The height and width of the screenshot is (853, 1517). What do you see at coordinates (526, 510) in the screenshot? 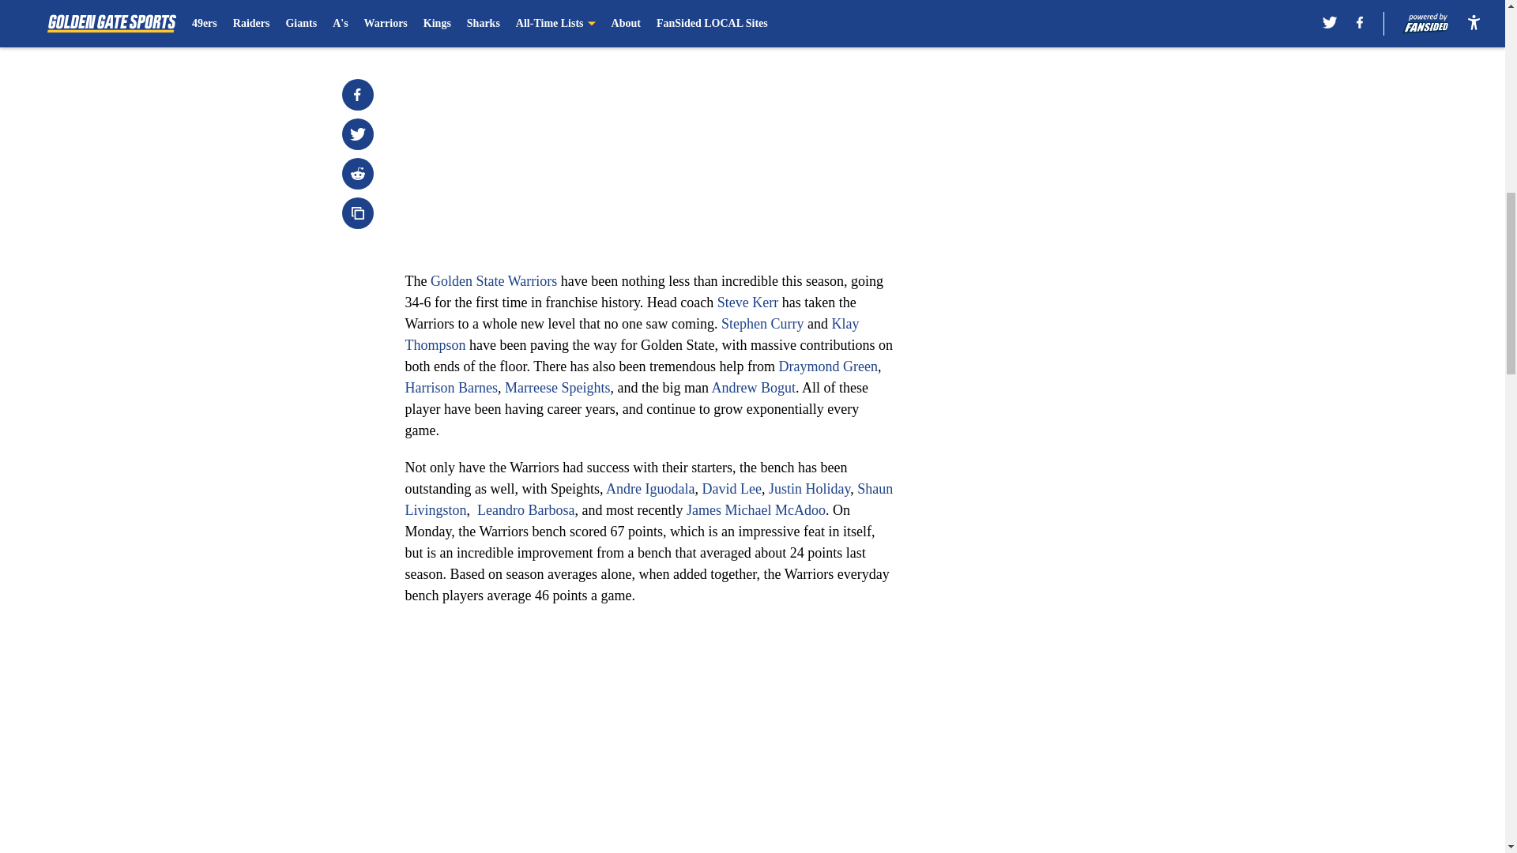
I see `Leandro Barbosa` at bounding box center [526, 510].